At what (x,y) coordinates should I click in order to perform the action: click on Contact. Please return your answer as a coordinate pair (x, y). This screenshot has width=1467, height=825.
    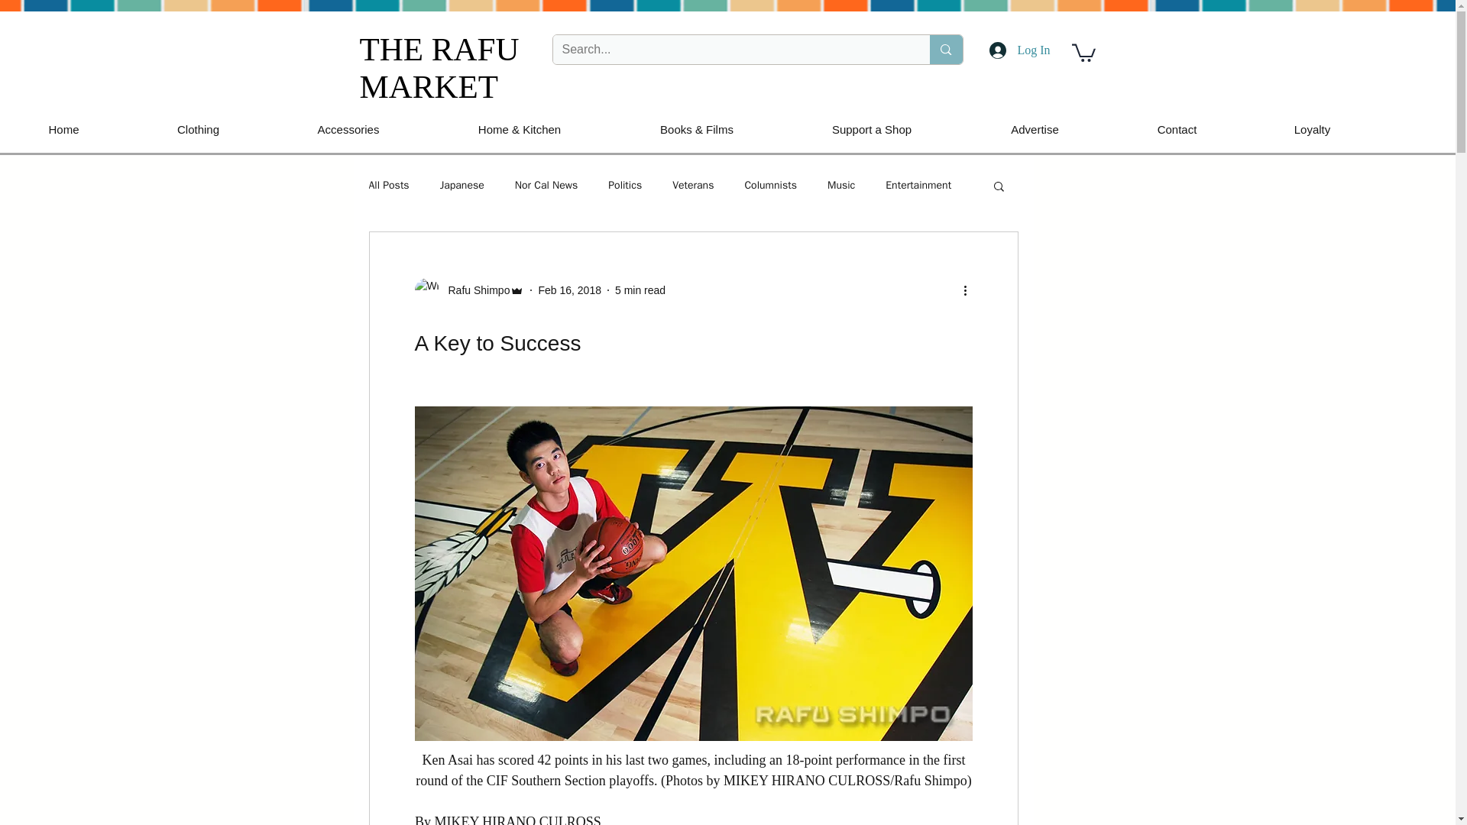
    Looking at the image, I should click on (1177, 129).